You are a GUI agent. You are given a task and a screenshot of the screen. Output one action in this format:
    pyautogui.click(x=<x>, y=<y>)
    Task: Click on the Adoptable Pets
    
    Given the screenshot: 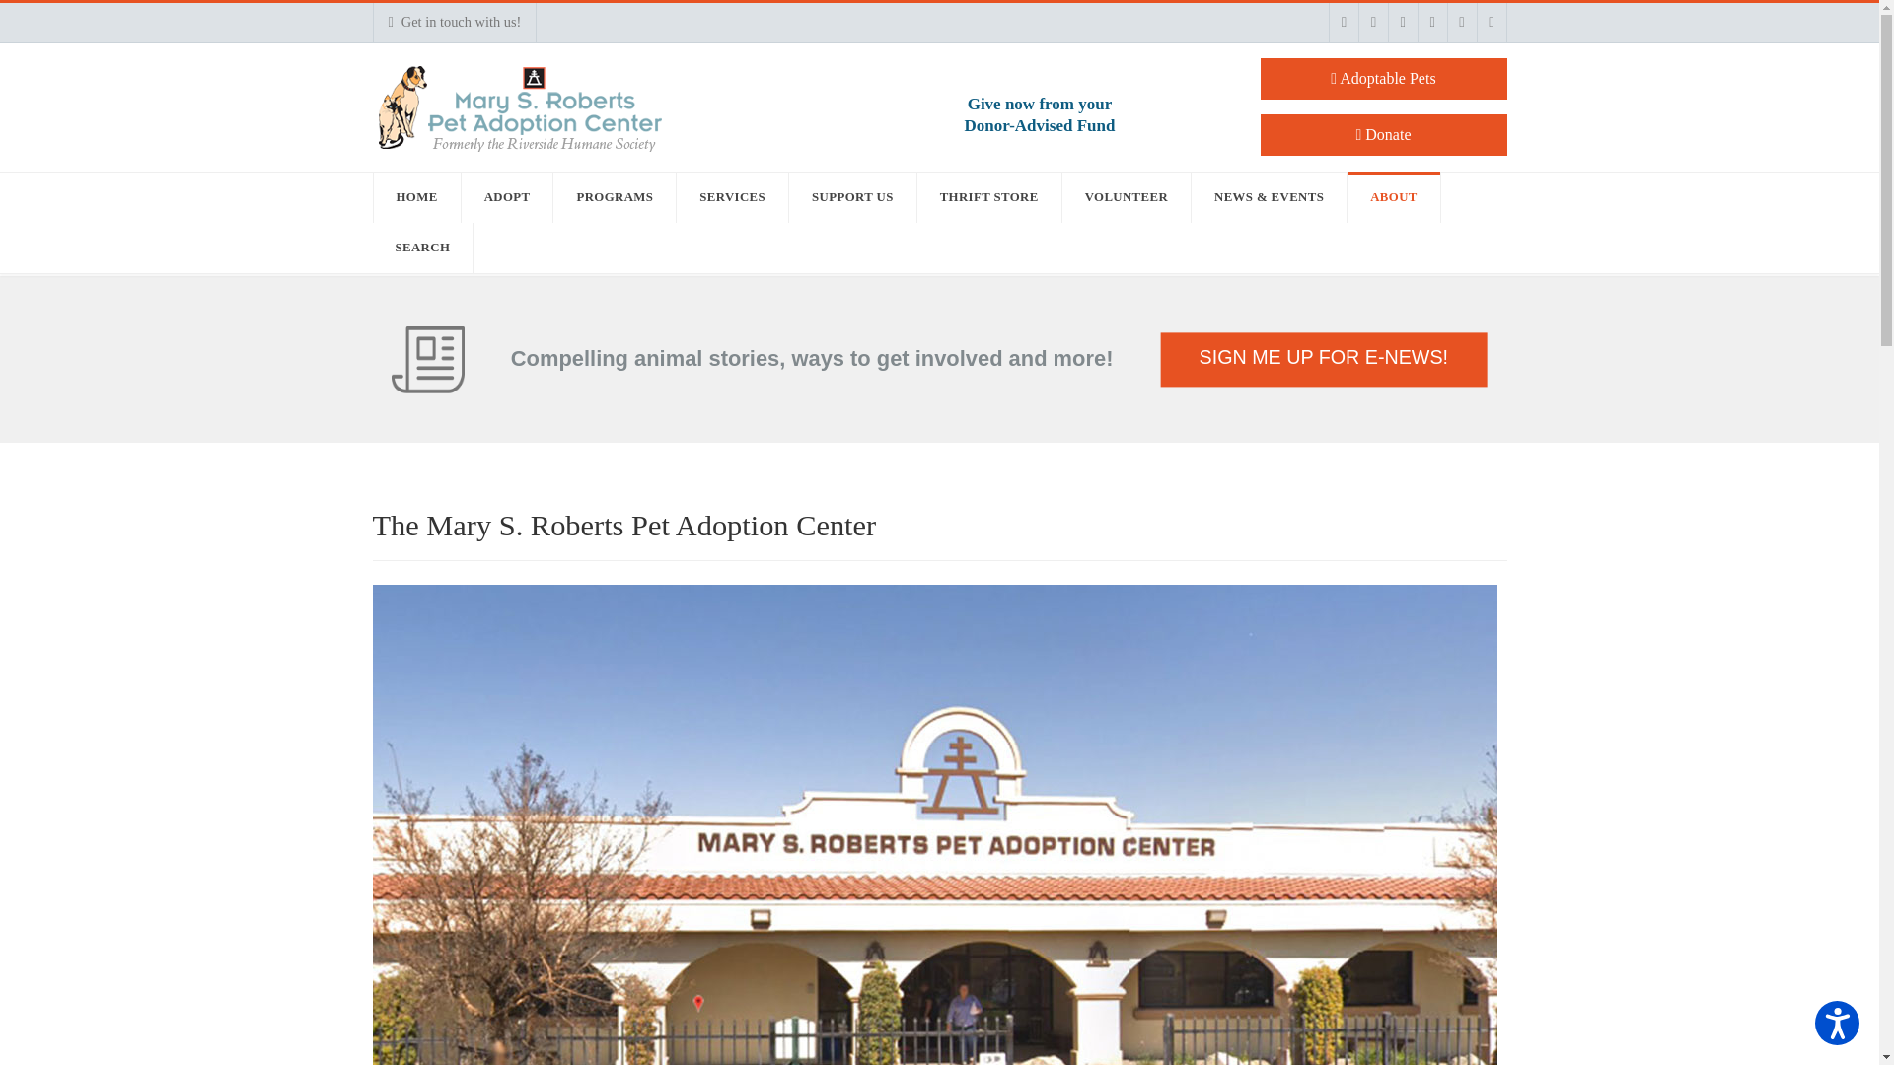 What is the action you would take?
    pyautogui.click(x=1384, y=79)
    